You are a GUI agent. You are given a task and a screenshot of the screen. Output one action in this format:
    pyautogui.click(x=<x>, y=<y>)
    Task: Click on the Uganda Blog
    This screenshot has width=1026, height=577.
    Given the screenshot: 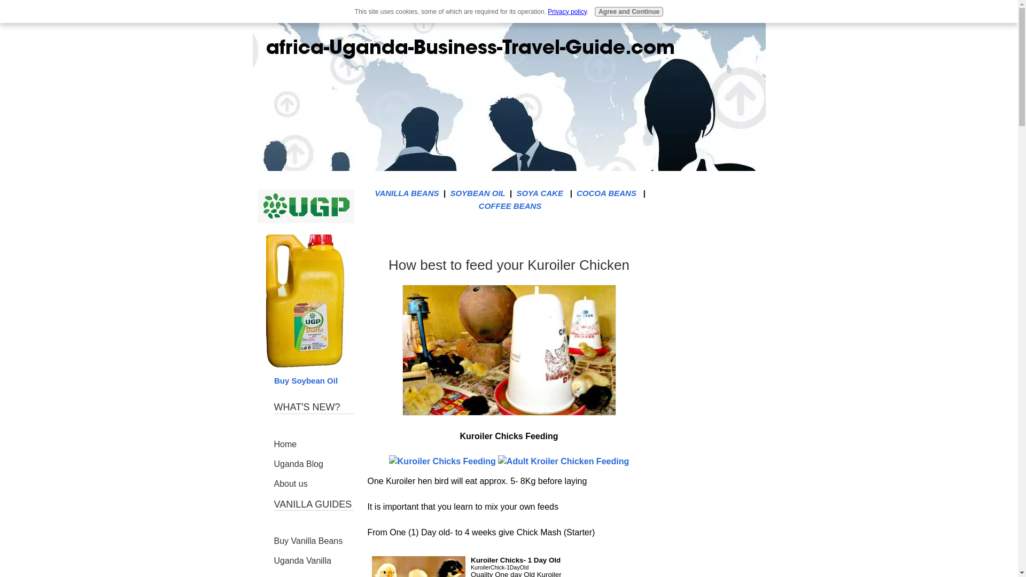 What is the action you would take?
    pyautogui.click(x=314, y=464)
    